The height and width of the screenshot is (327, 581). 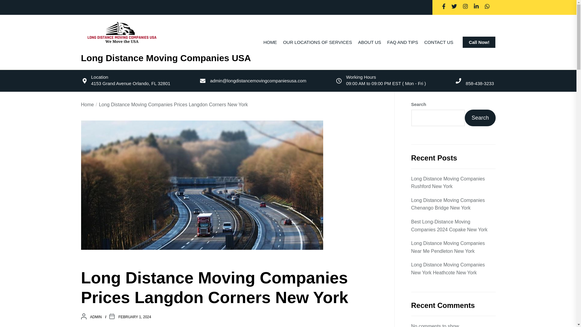 I want to click on Best Long-Distance Moving Companies 2024 Copake New York, so click(x=453, y=226).